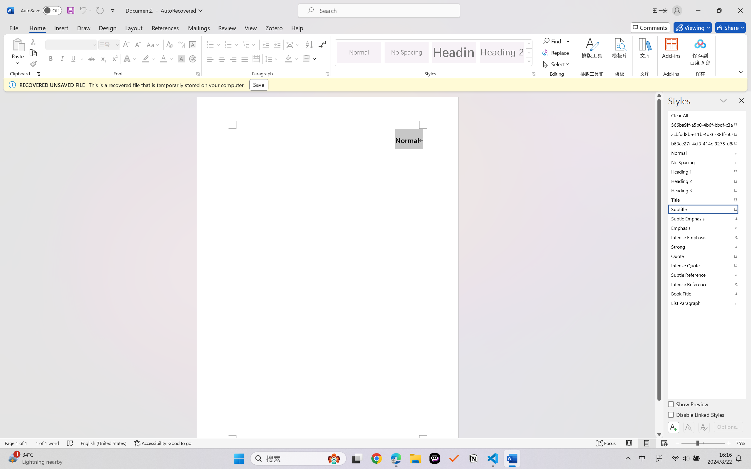  Describe the element at coordinates (86, 11) in the screenshot. I see `Can't Undo` at that location.